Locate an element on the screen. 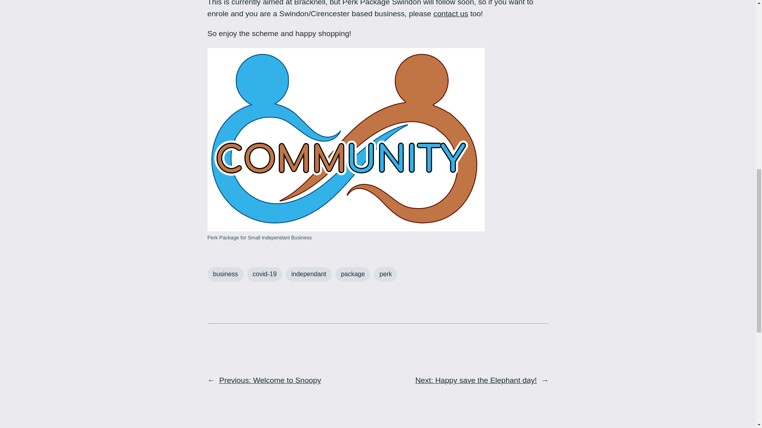 The image size is (762, 428). independant is located at coordinates (309, 274).